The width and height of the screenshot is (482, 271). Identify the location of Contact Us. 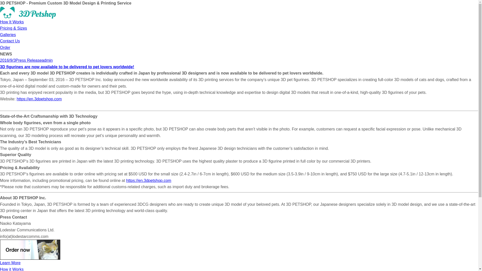
(10, 41).